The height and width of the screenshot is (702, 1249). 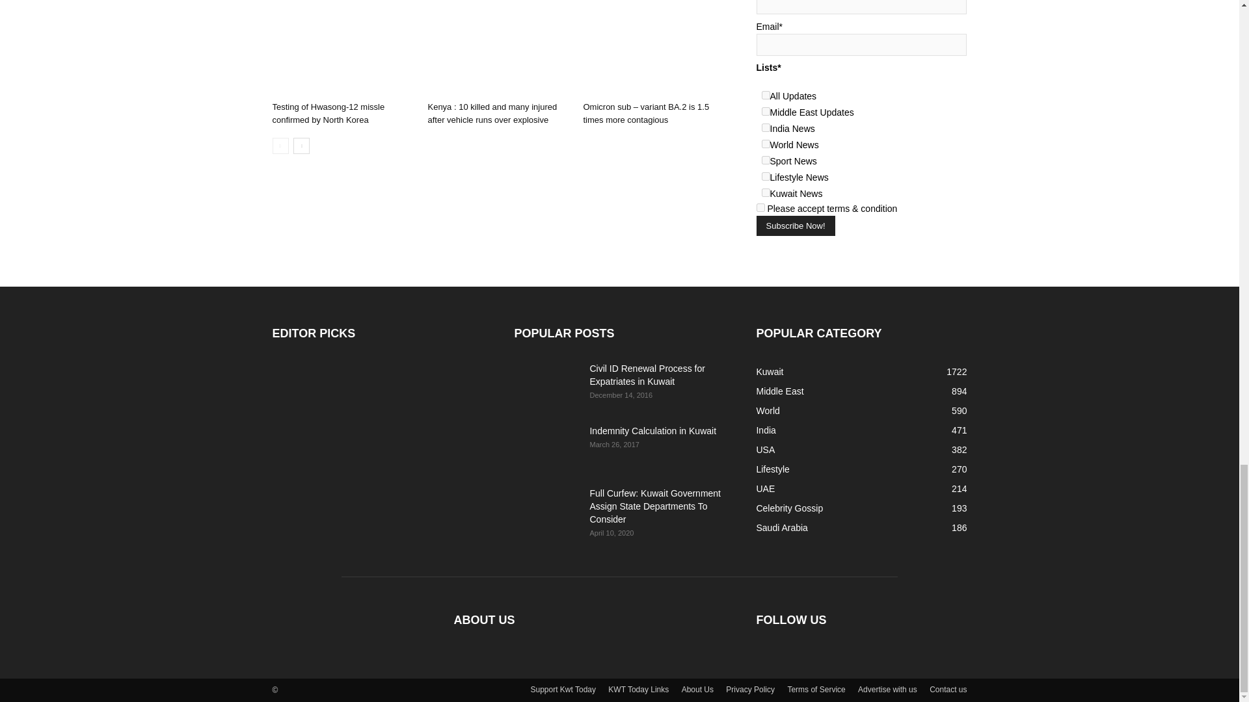 I want to click on 410c210f5f01, so click(x=765, y=160).